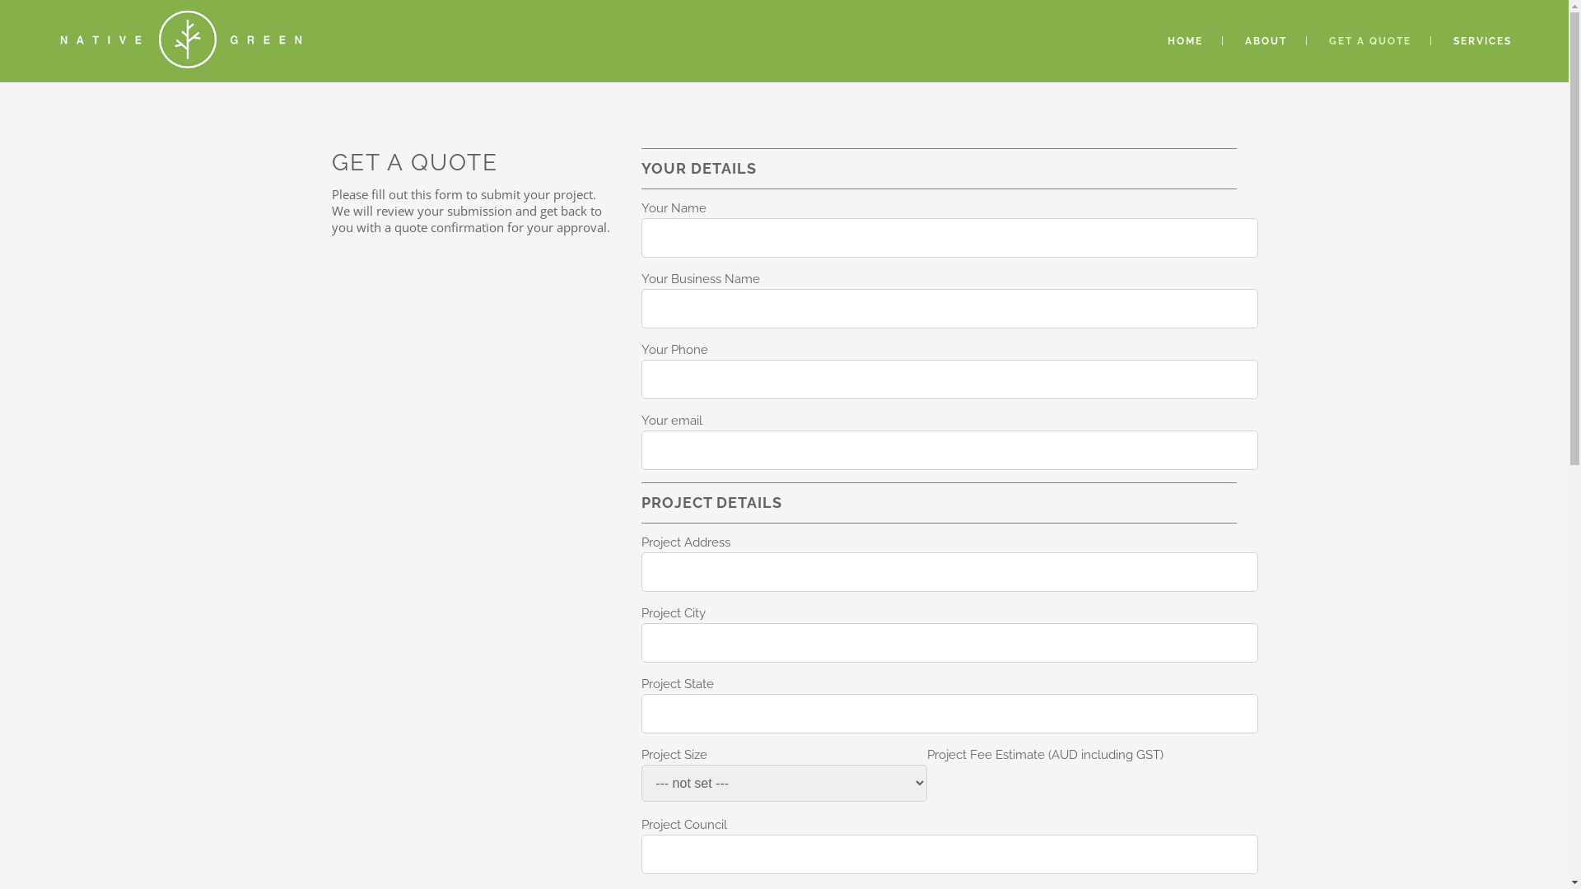  Describe the element at coordinates (1266, 41) in the screenshot. I see `ABOUT` at that location.